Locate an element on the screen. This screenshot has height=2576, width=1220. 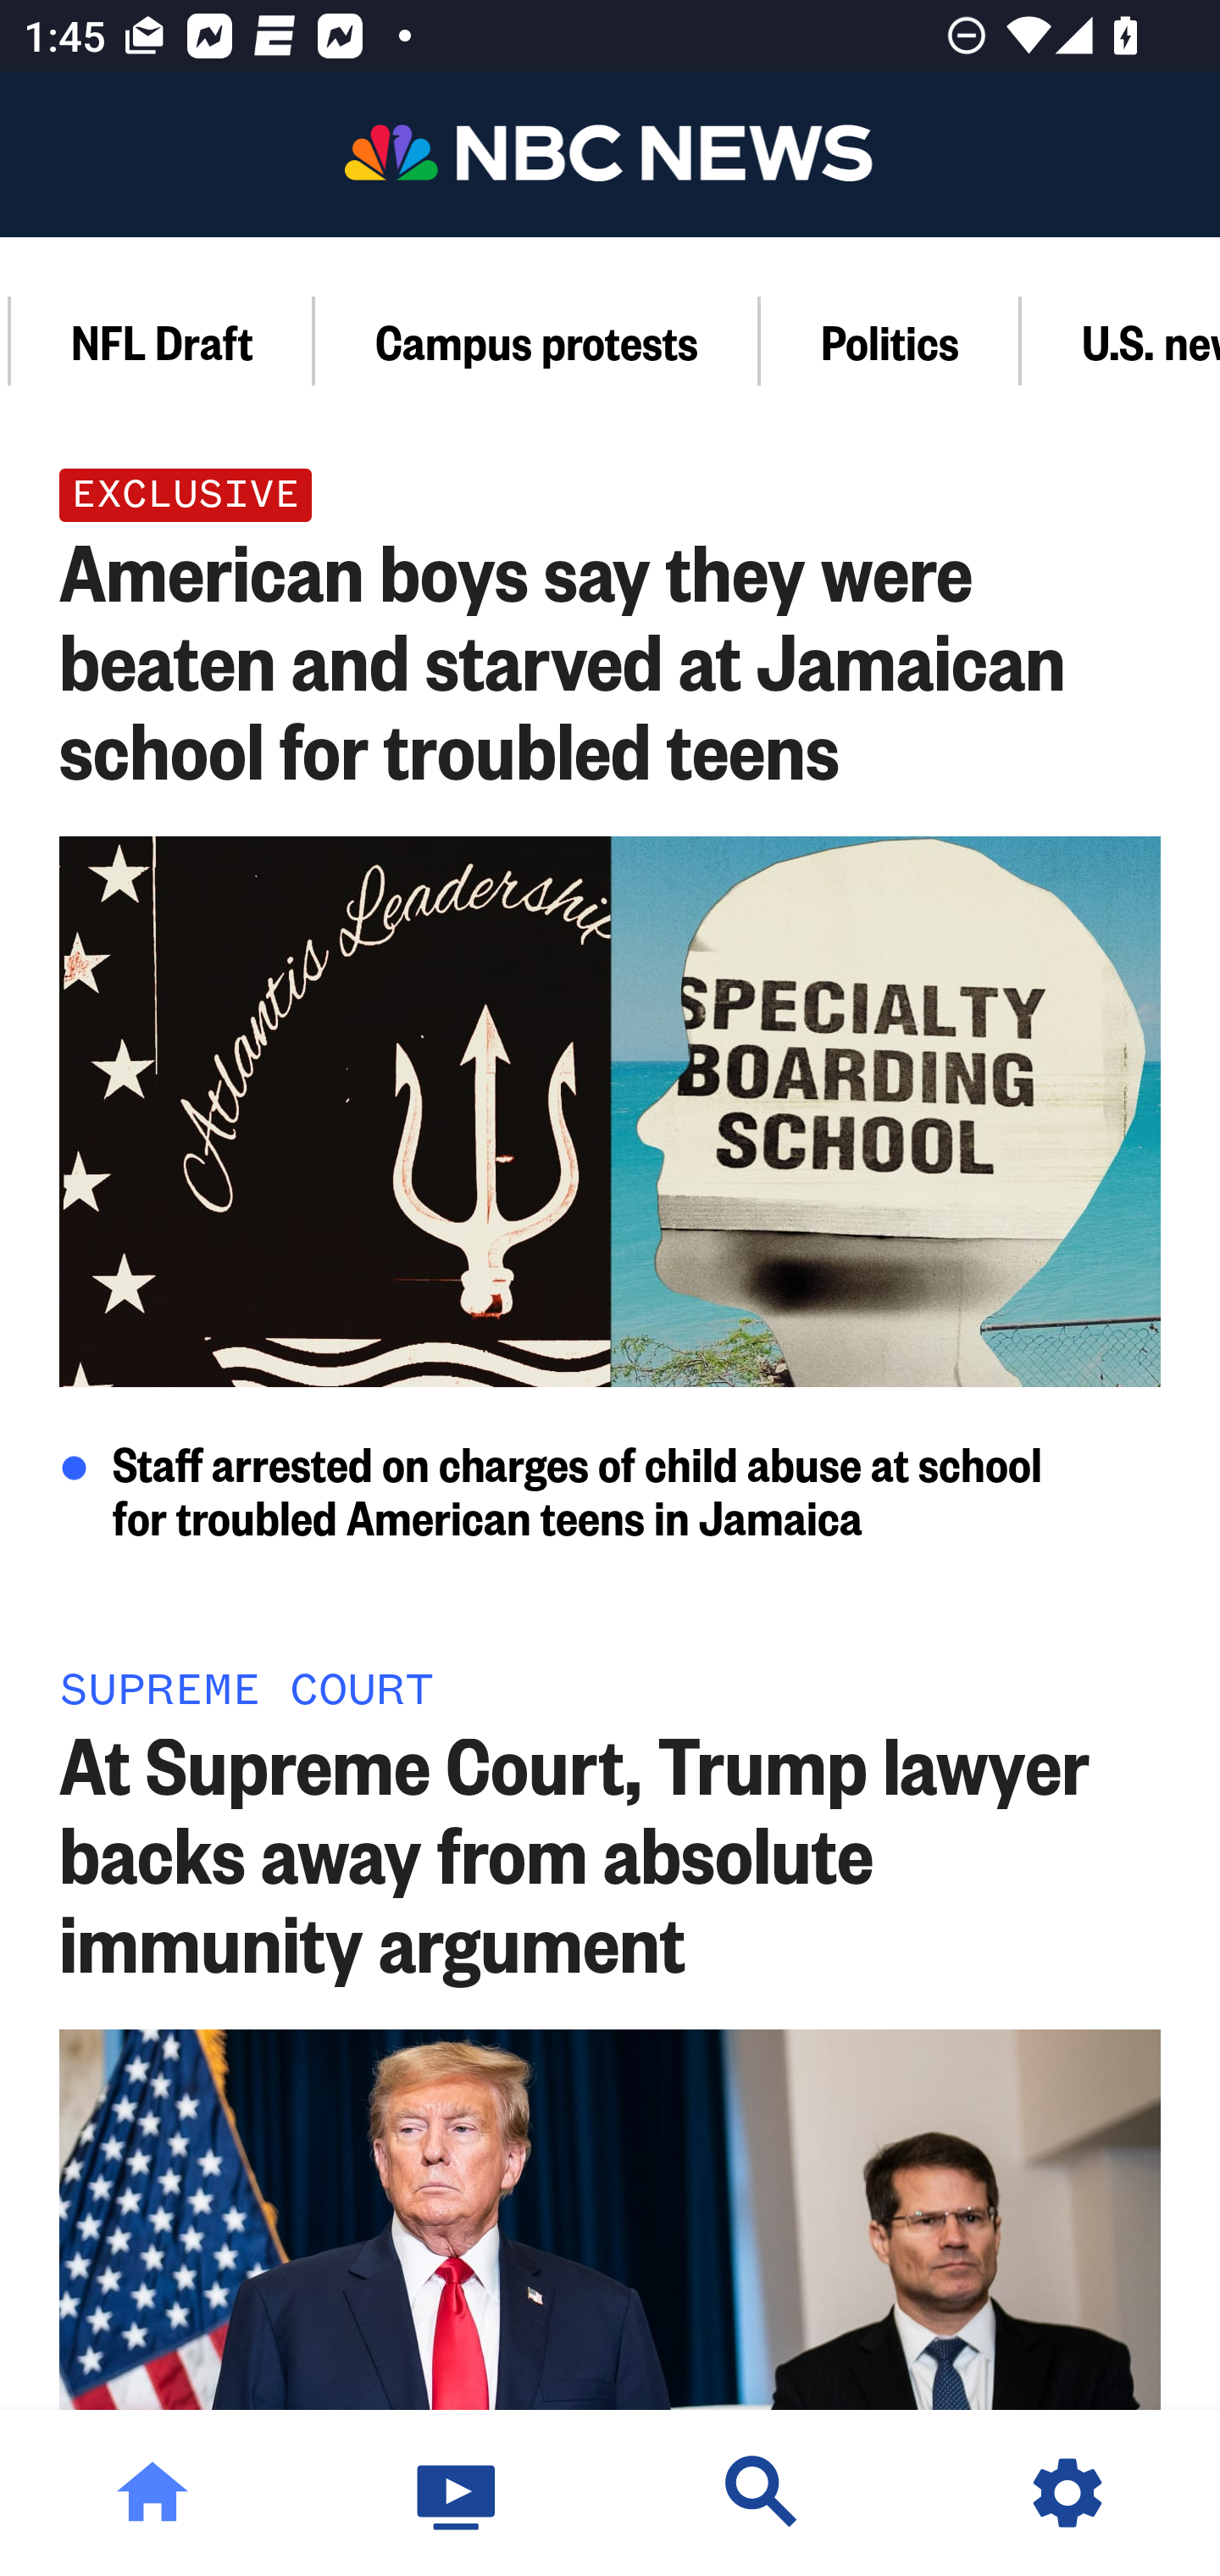
Discover is located at coordinates (762, 2493).